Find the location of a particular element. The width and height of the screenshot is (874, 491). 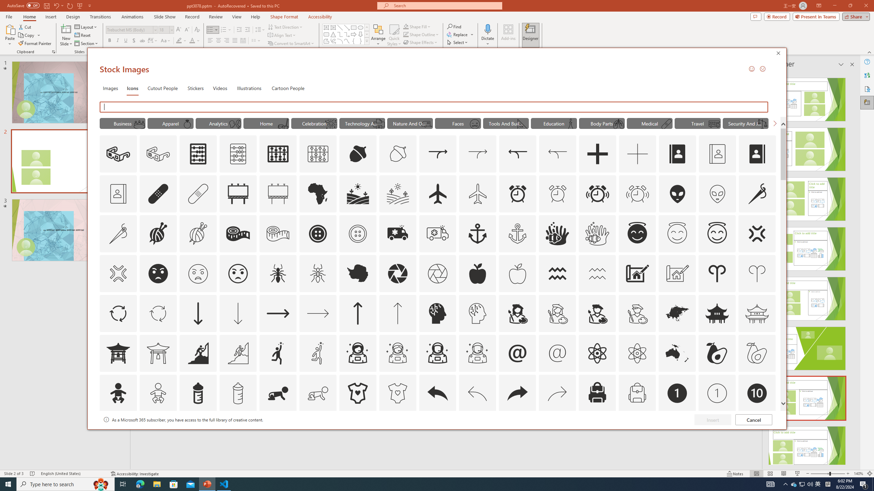

IME Mode Icon - IME is disabled is located at coordinates (818, 484).